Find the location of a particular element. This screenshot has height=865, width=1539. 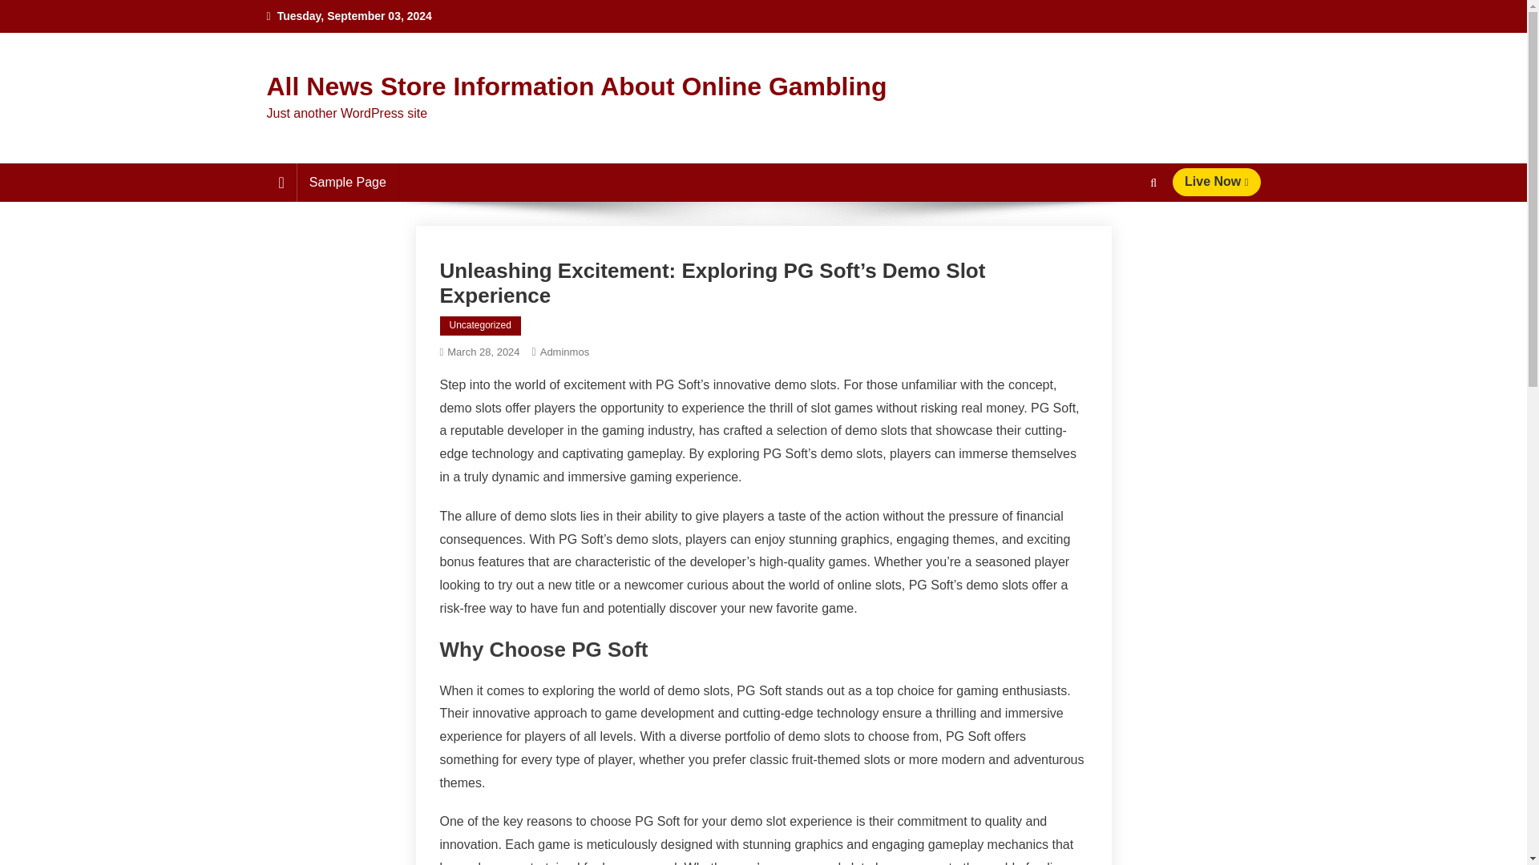

March 28, 2024 is located at coordinates (483, 352).